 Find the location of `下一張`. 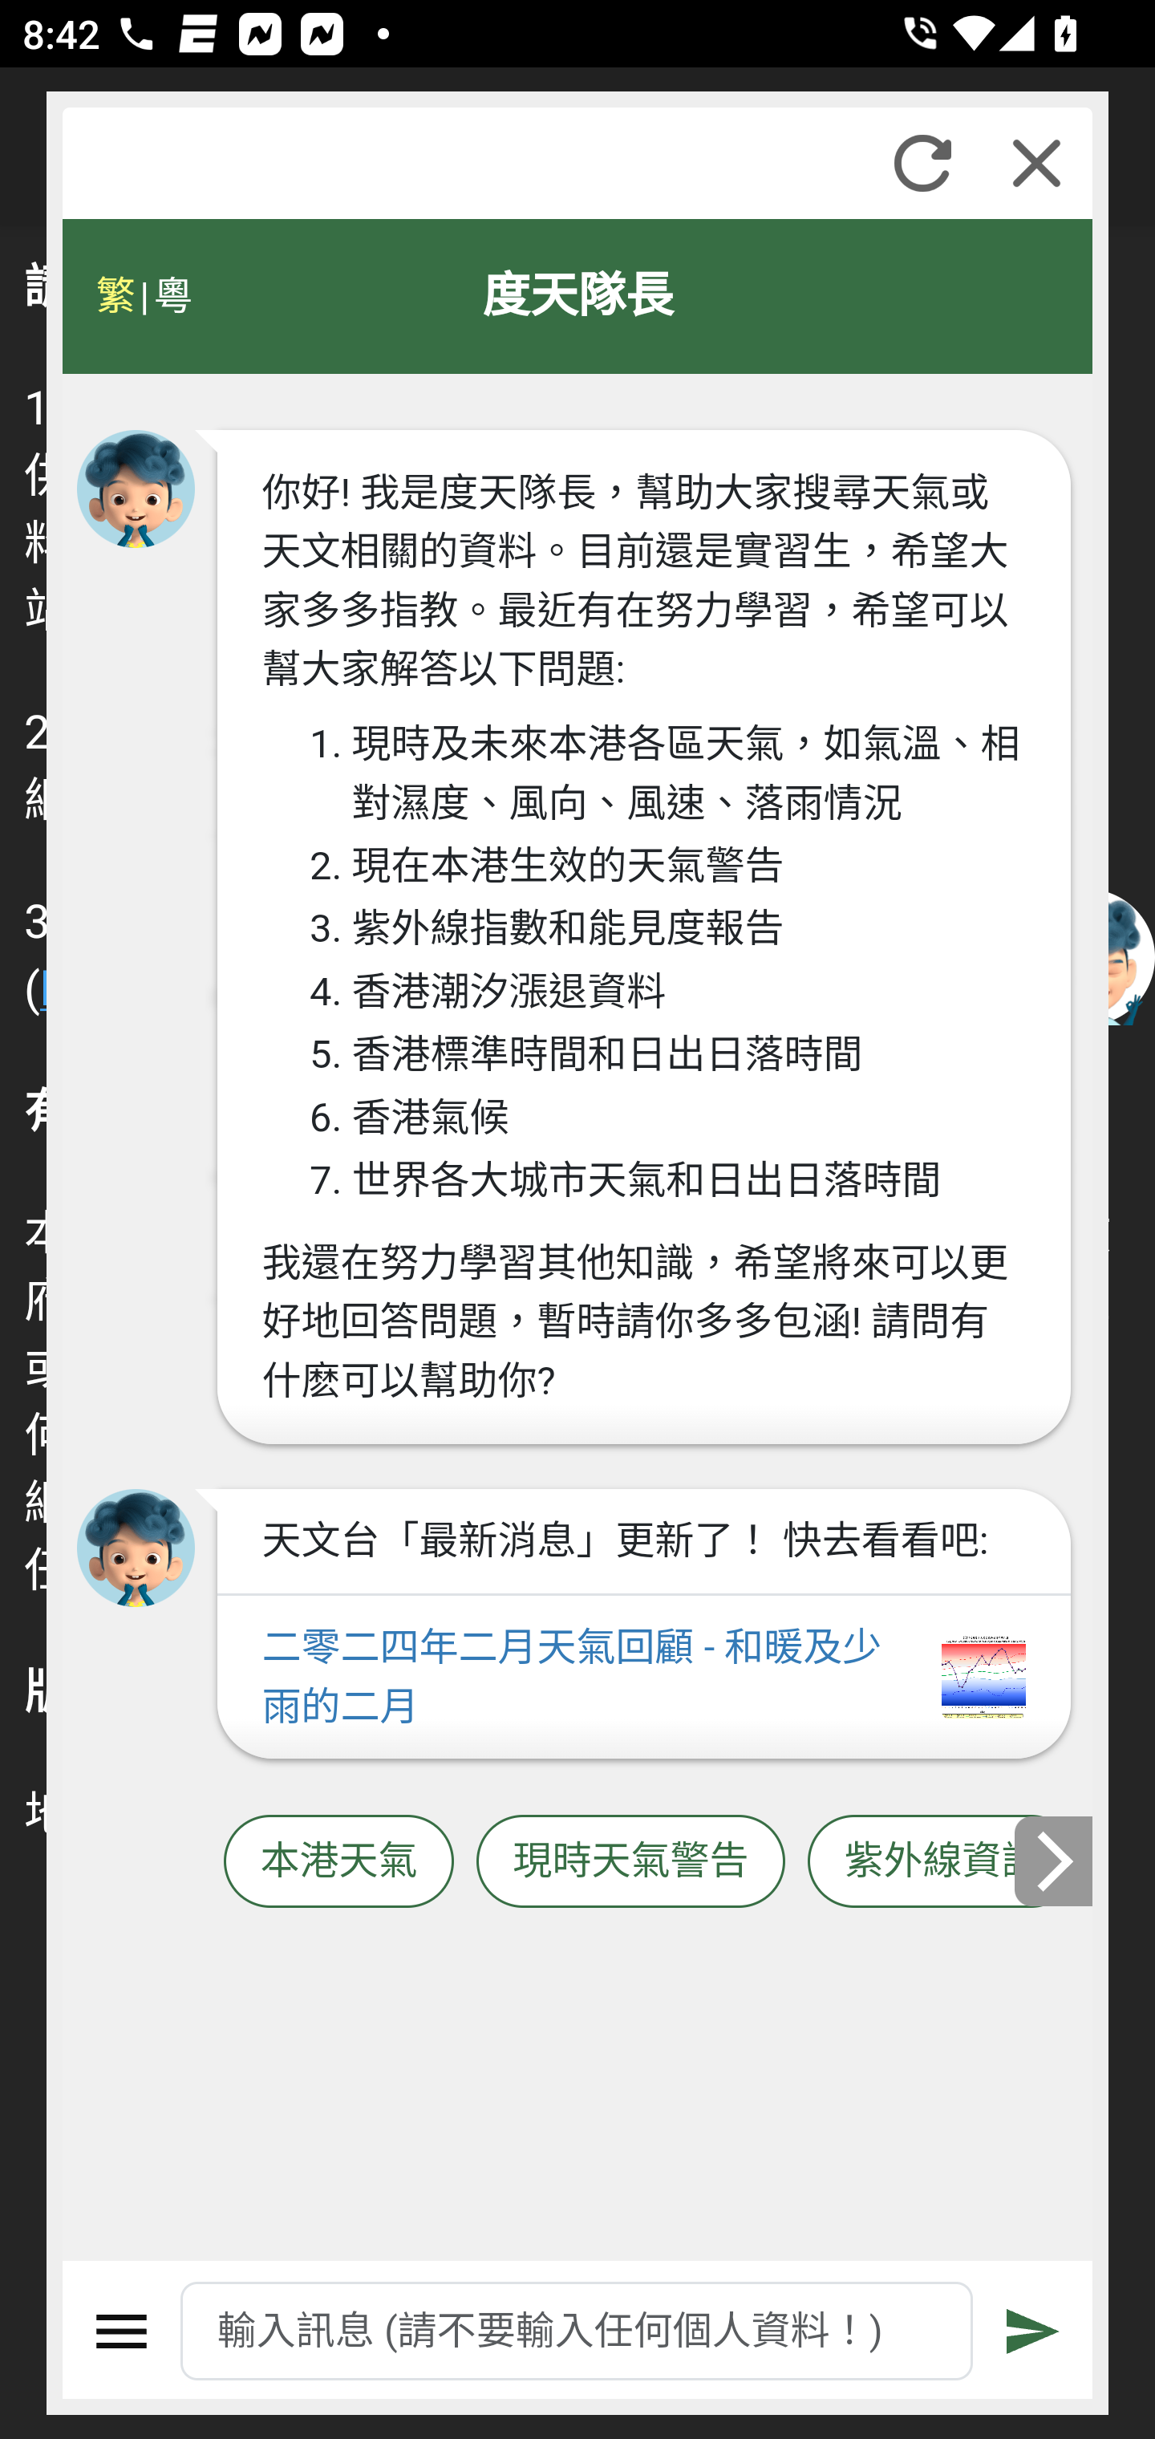

下一張 is located at coordinates (1055, 1861).